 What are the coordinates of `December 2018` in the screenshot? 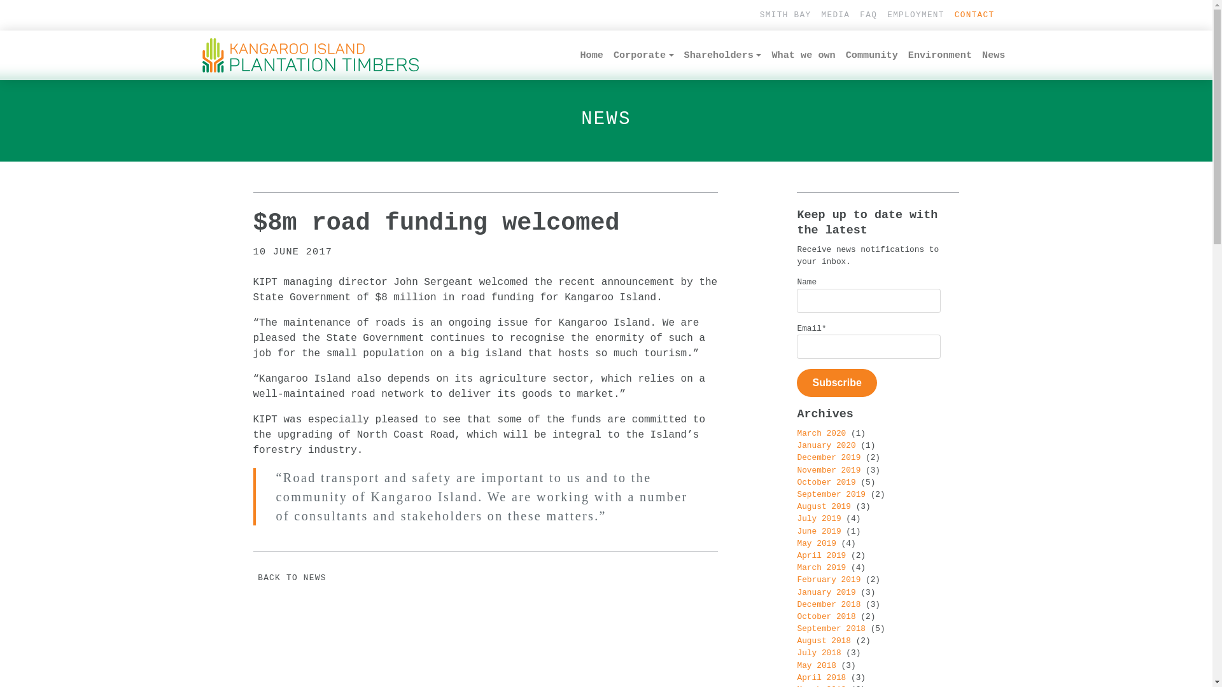 It's located at (829, 604).